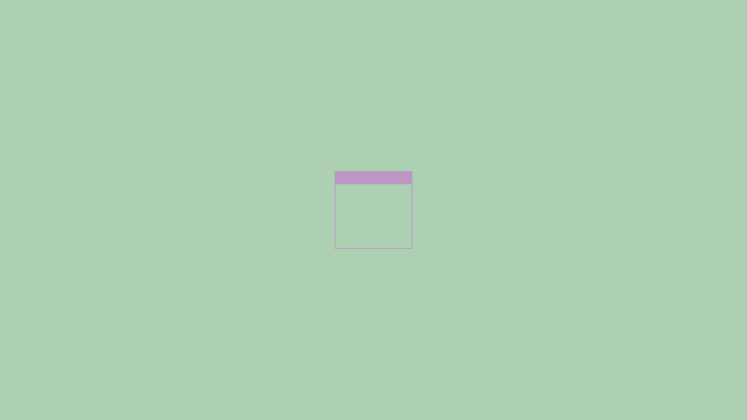 The image size is (747, 420). What do you see at coordinates (503, 28) in the screenshot?
I see `A PROPOS` at bounding box center [503, 28].